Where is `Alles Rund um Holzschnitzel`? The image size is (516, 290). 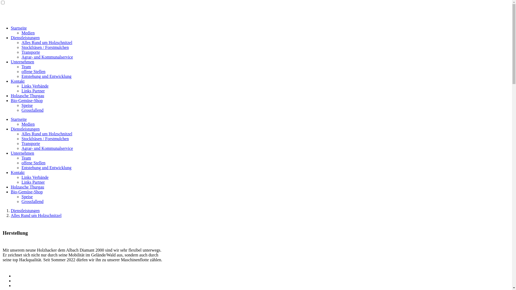 Alles Rund um Holzschnitzel is located at coordinates (47, 42).